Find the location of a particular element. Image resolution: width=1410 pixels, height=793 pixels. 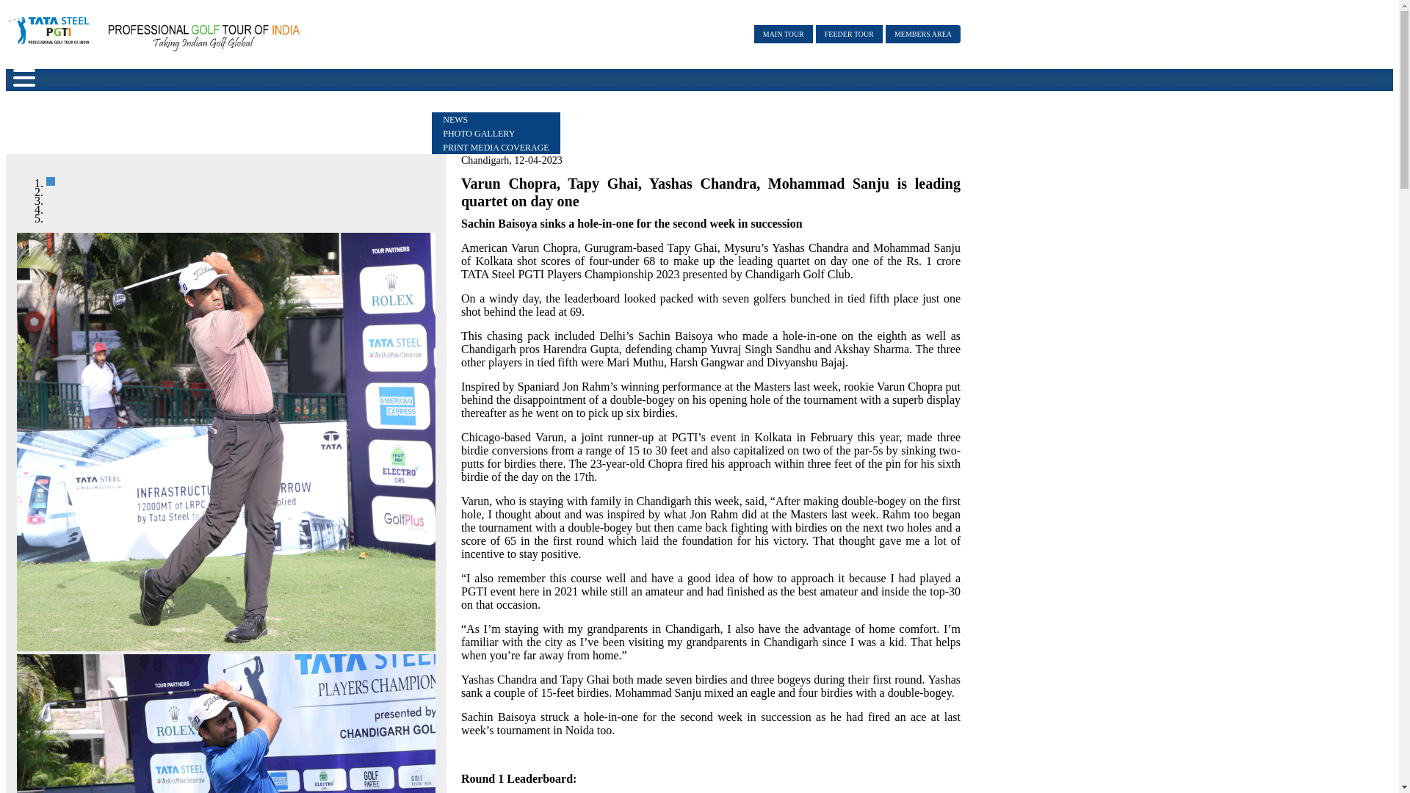

STATS is located at coordinates (612, 106).